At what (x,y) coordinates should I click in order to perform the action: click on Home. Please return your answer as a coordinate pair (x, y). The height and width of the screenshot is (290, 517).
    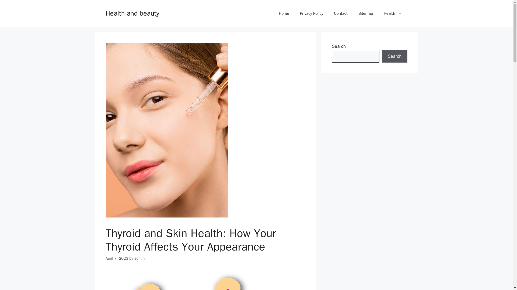
    Looking at the image, I should click on (284, 13).